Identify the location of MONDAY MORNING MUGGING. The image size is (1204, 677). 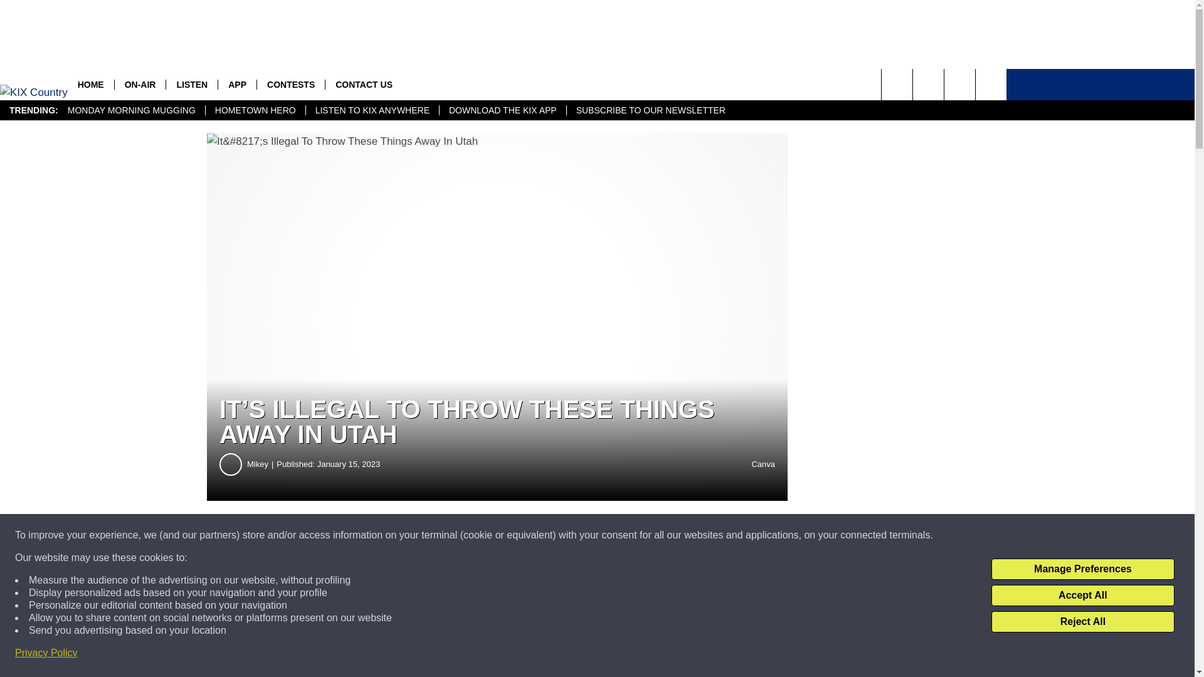
(131, 110).